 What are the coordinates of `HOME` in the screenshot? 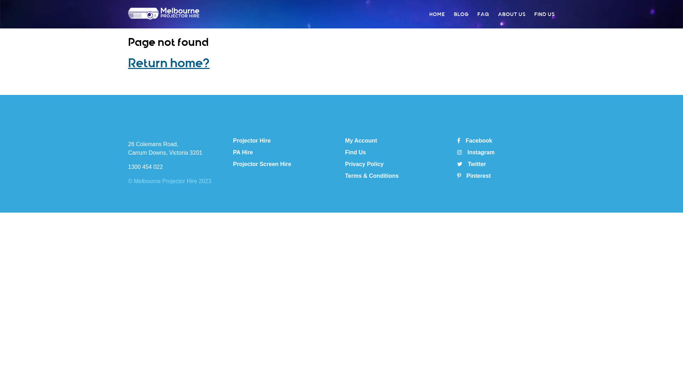 It's located at (437, 14).